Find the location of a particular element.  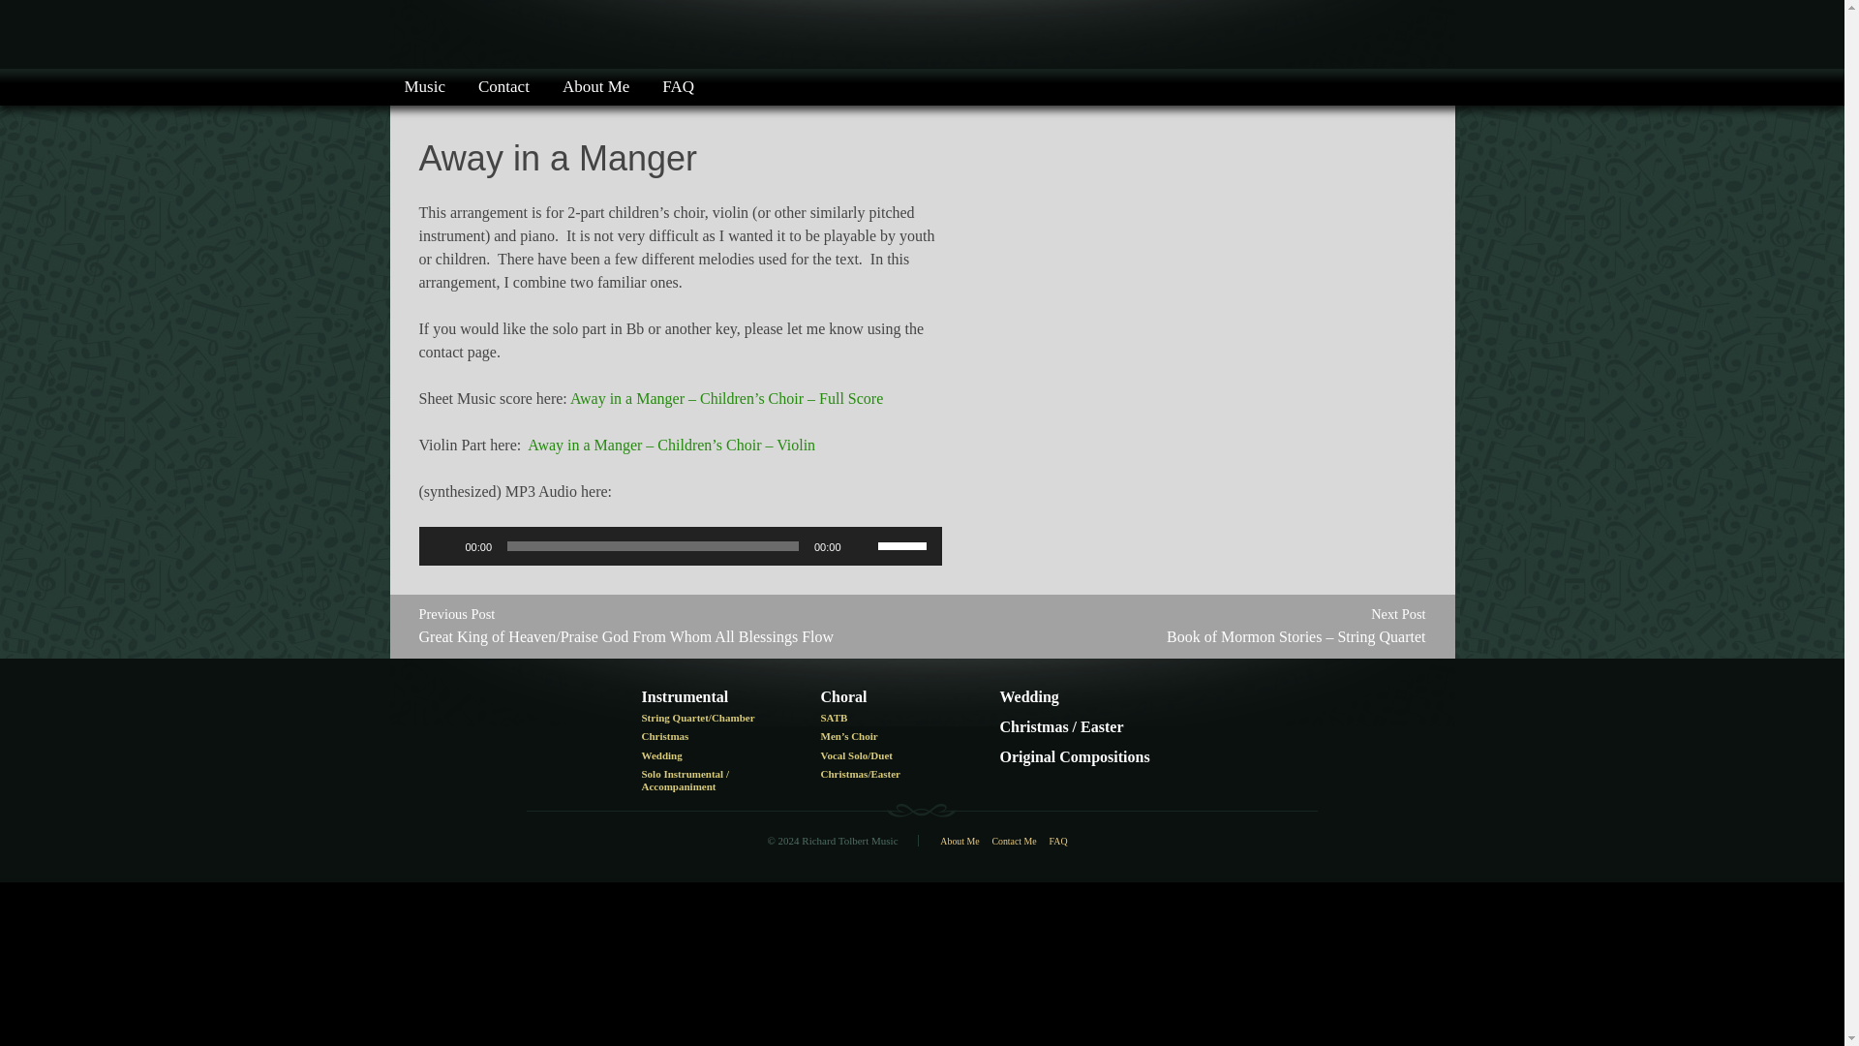

Choral is located at coordinates (891, 699).